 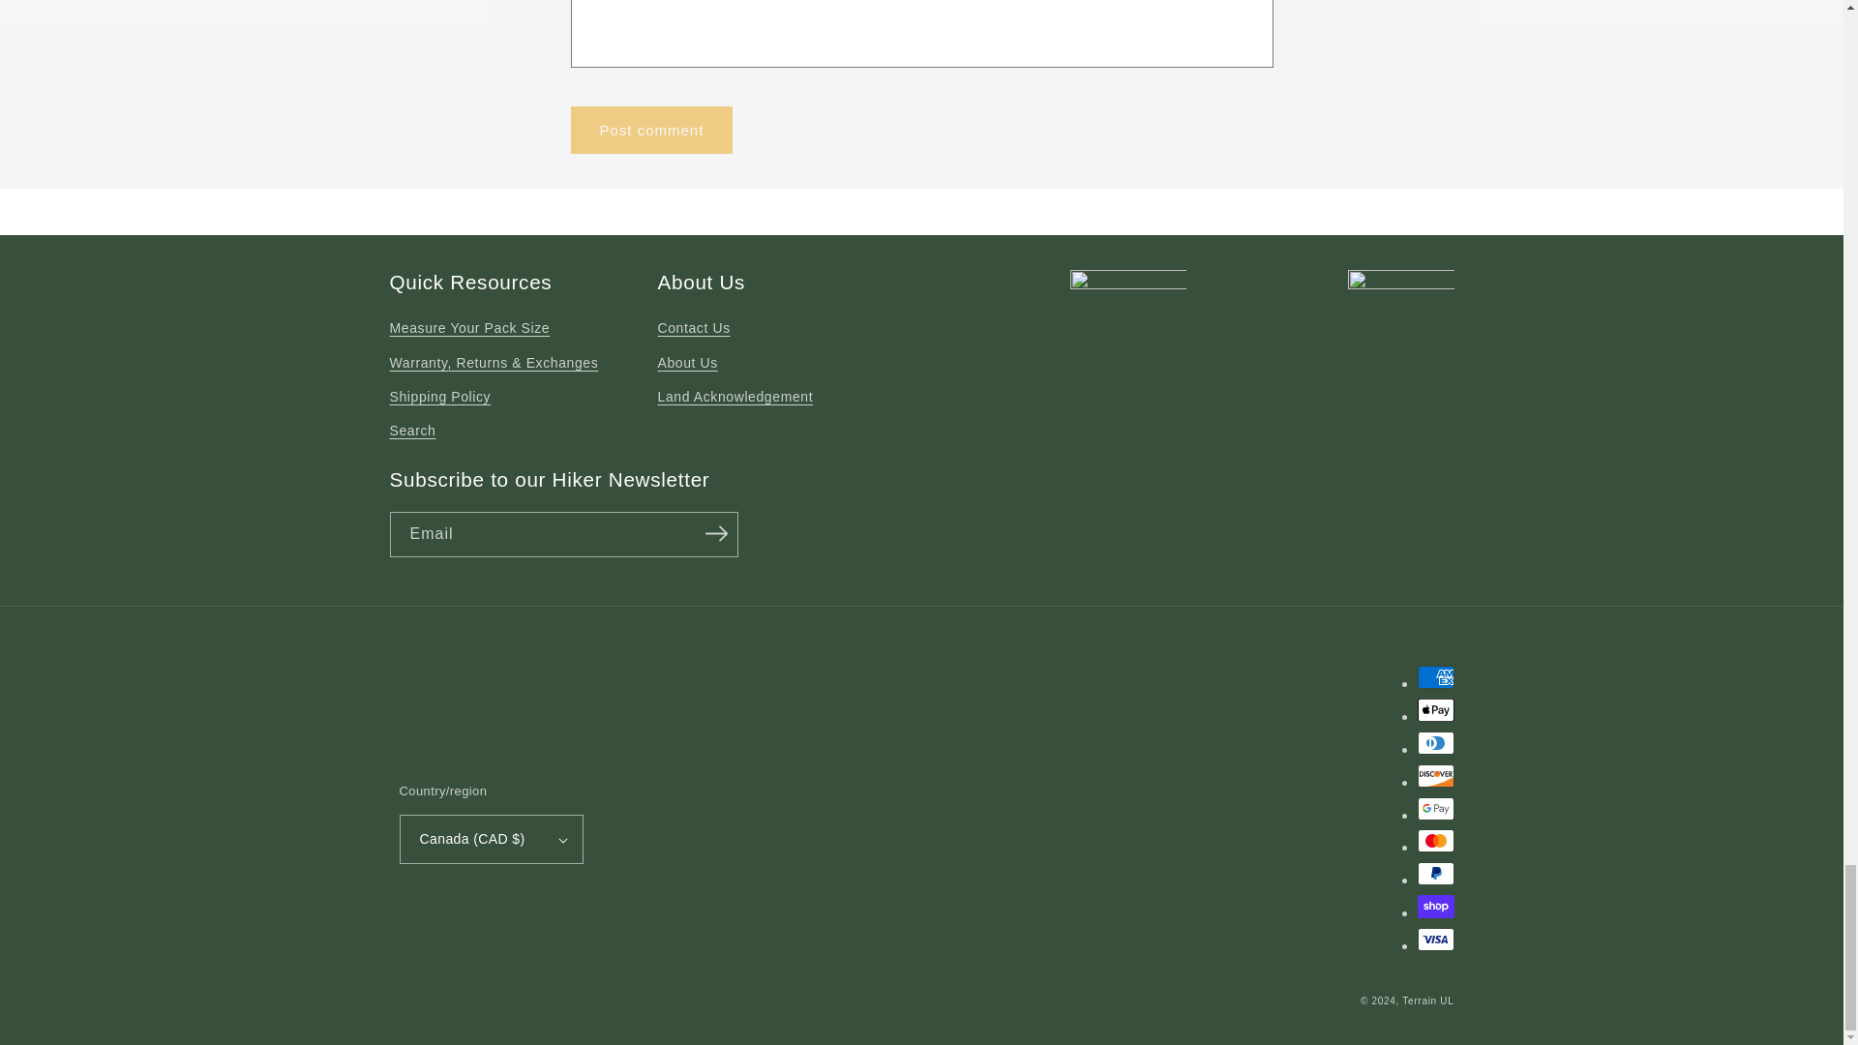 I want to click on Mastercard, so click(x=1434, y=841).